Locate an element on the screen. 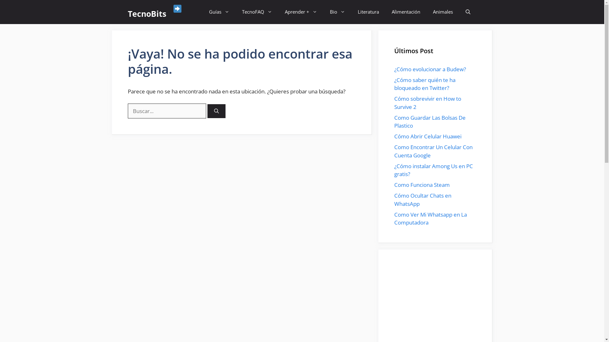  Literatura is located at coordinates (369, 12).